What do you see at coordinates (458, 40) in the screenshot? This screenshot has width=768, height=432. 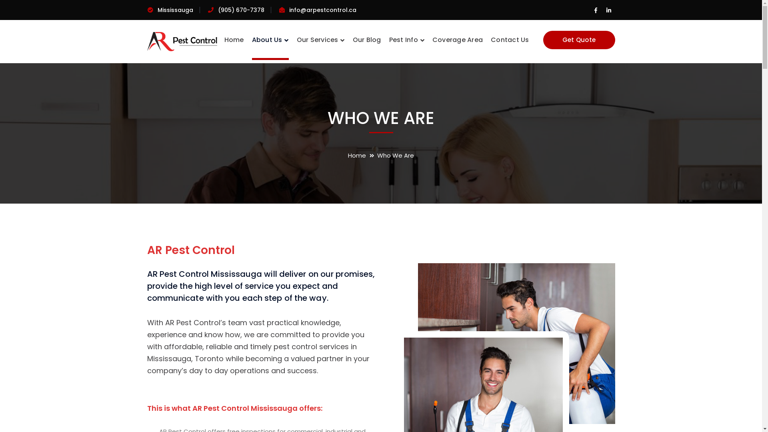 I see `Coverage Area` at bounding box center [458, 40].